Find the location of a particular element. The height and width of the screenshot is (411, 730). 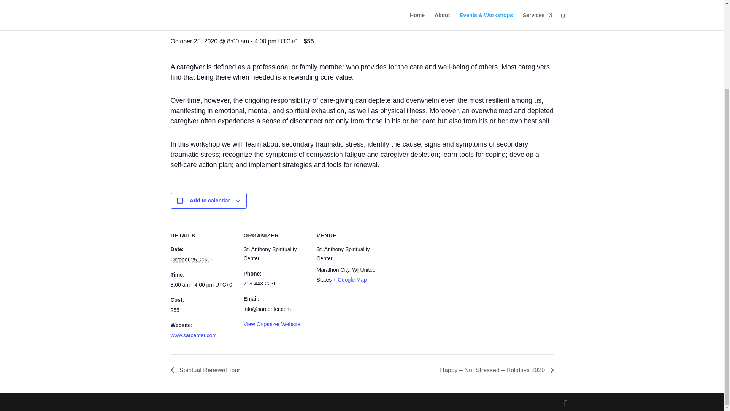

View Organizer Website is located at coordinates (271, 324).